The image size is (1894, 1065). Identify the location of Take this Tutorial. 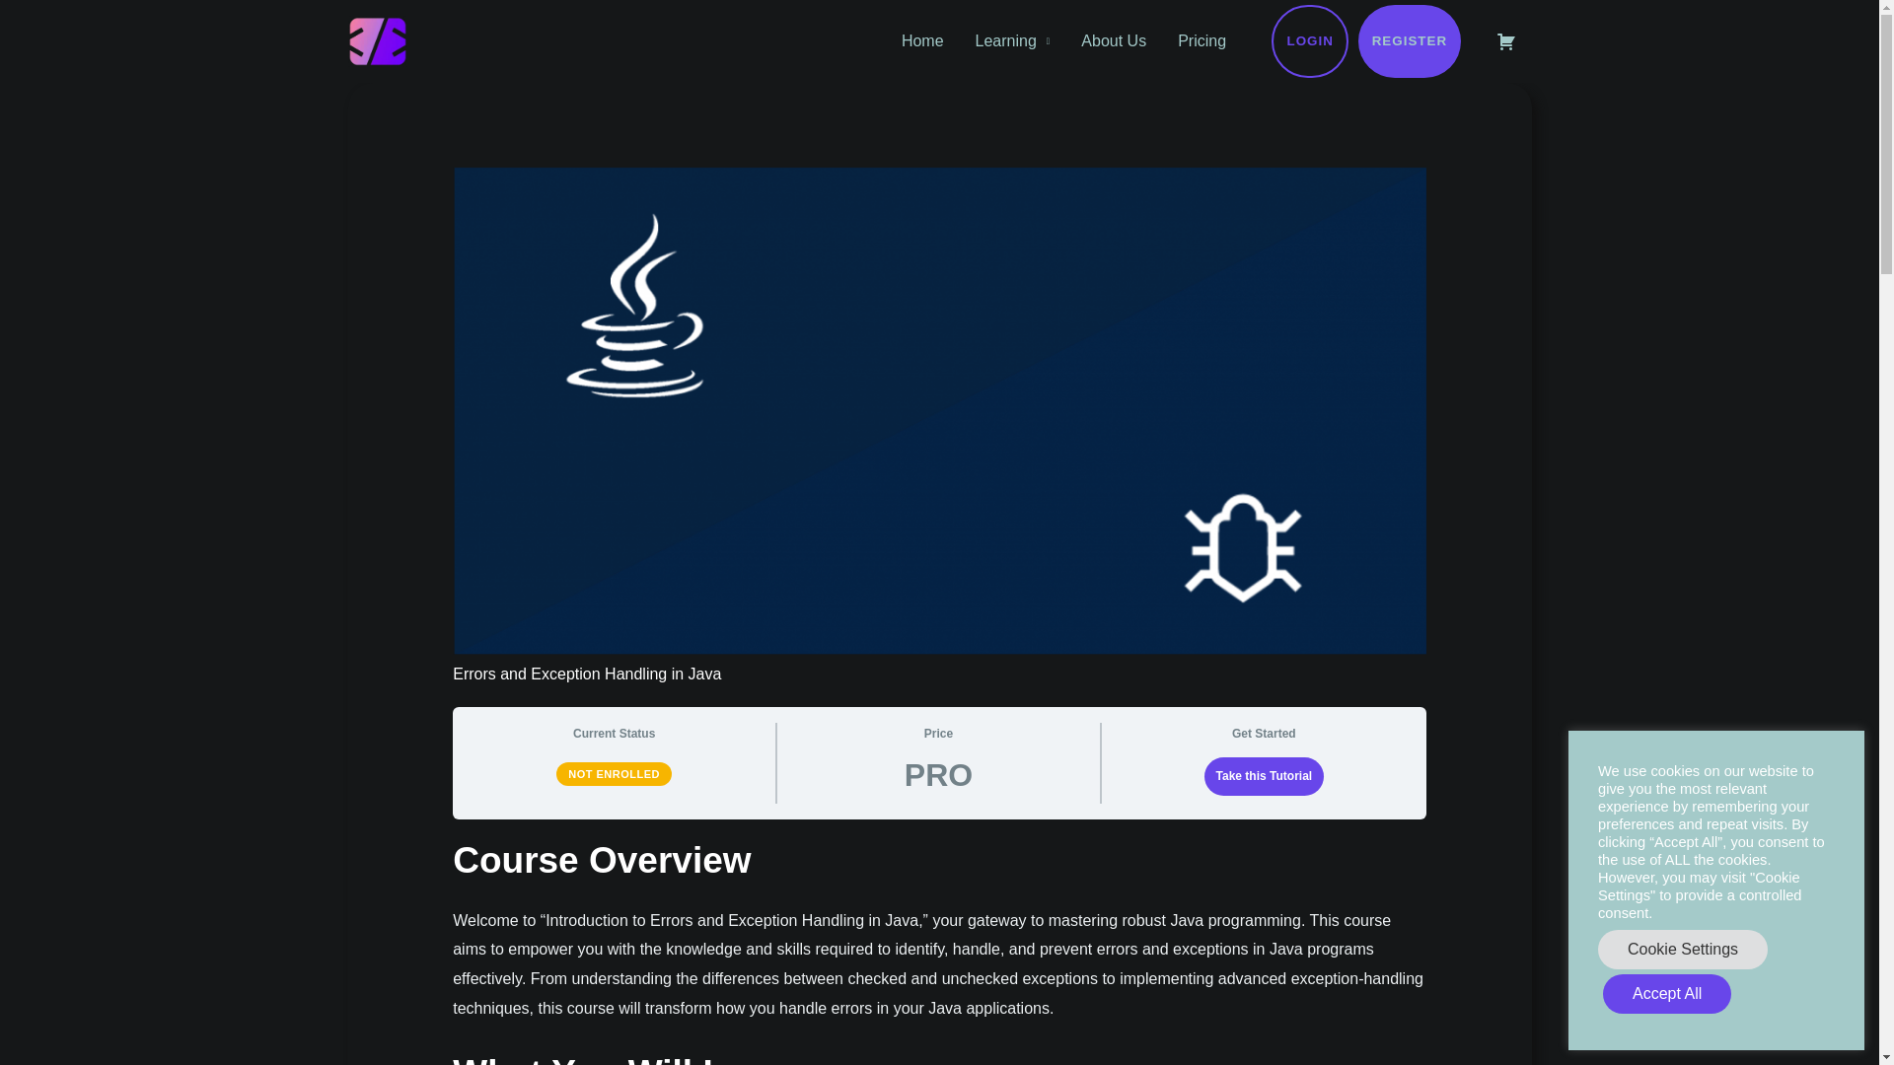
(1265, 775).